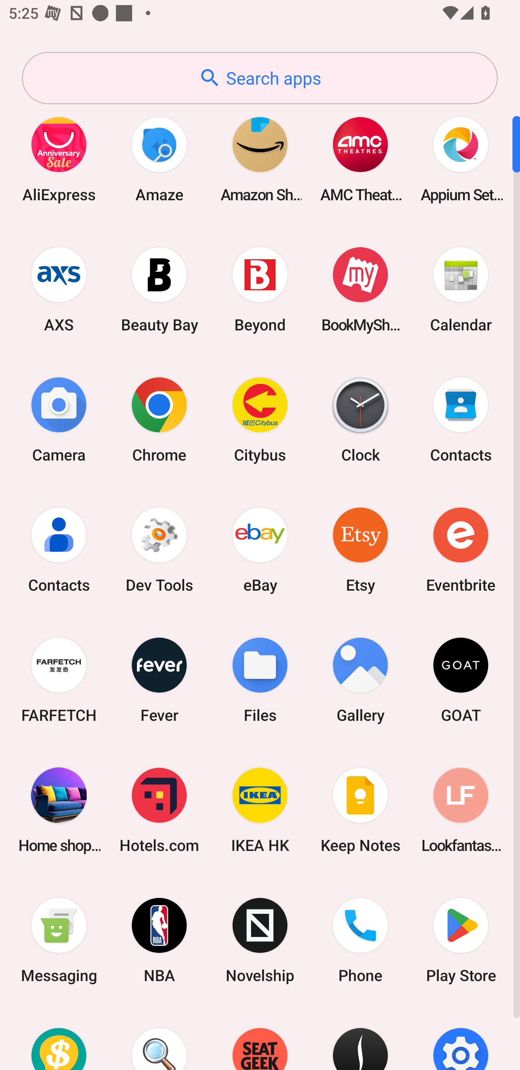 The height and width of the screenshot is (1070, 520). What do you see at coordinates (59, 549) in the screenshot?
I see `Contacts` at bounding box center [59, 549].